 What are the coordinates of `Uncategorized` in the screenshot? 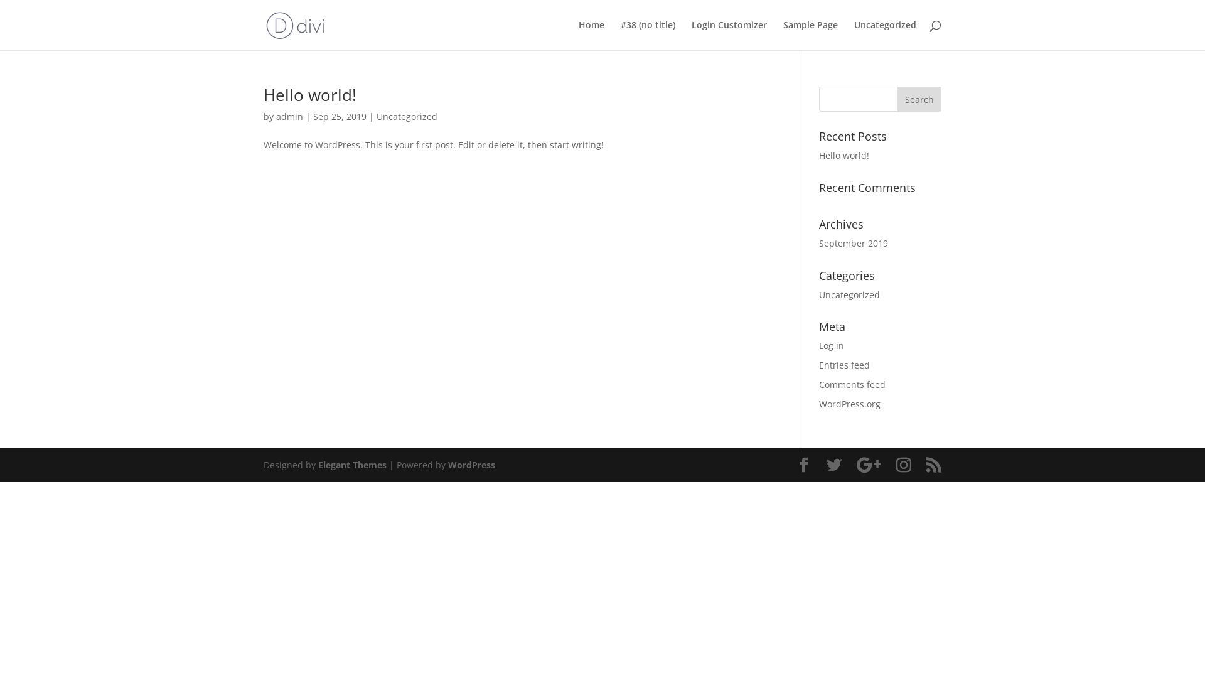 It's located at (407, 117).